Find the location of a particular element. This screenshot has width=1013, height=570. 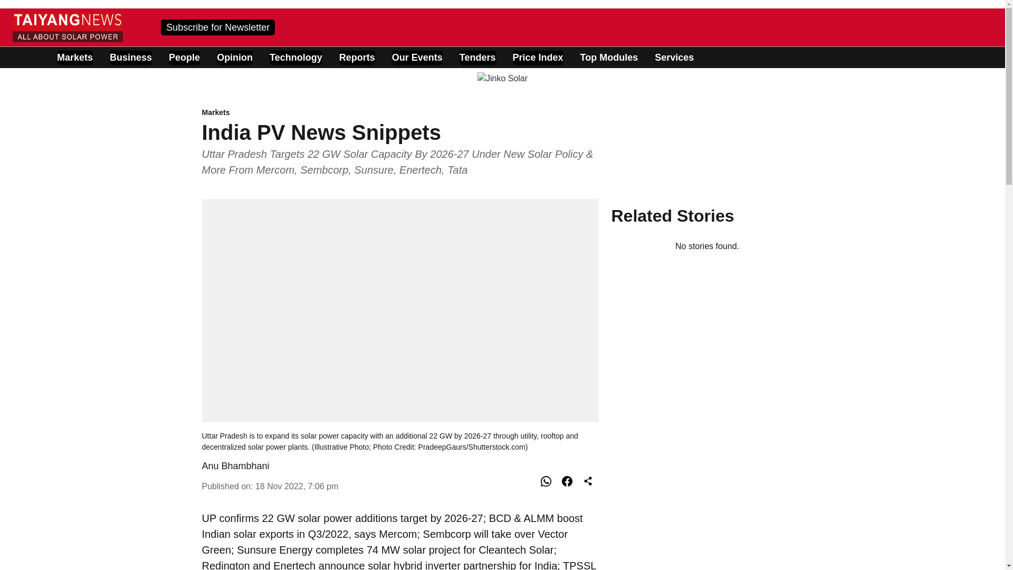

Markets is located at coordinates (400, 113).